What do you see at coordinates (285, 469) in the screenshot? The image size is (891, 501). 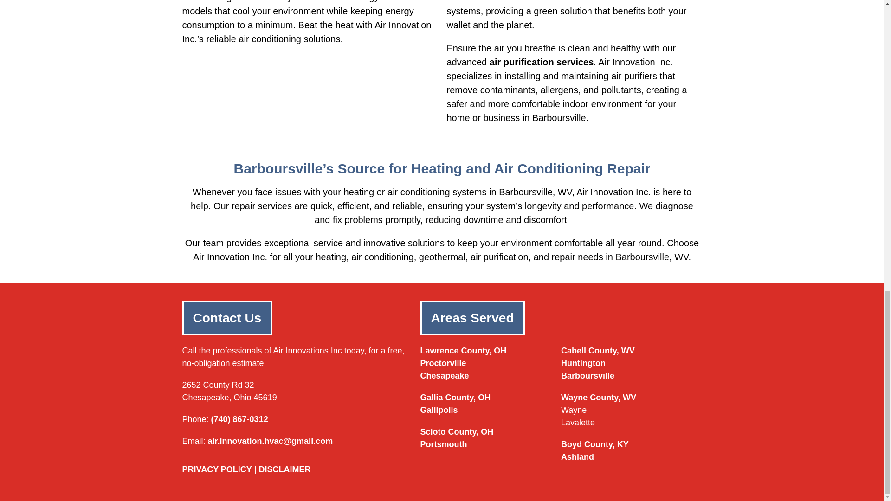 I see `DISCLAIMER` at bounding box center [285, 469].